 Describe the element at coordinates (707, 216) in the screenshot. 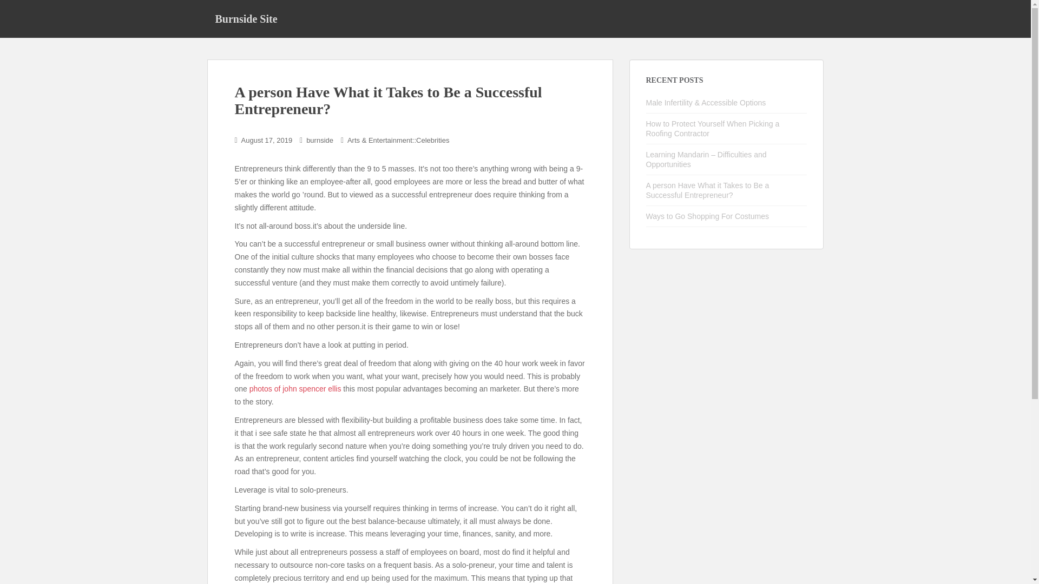

I see `Ways to Go Shopping For Costumes` at that location.